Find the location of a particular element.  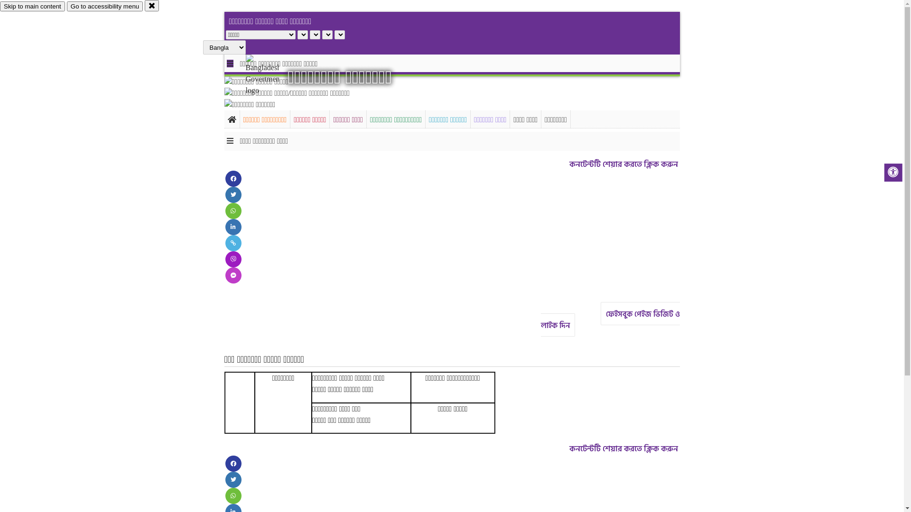

Skip to main content is located at coordinates (32, 7).